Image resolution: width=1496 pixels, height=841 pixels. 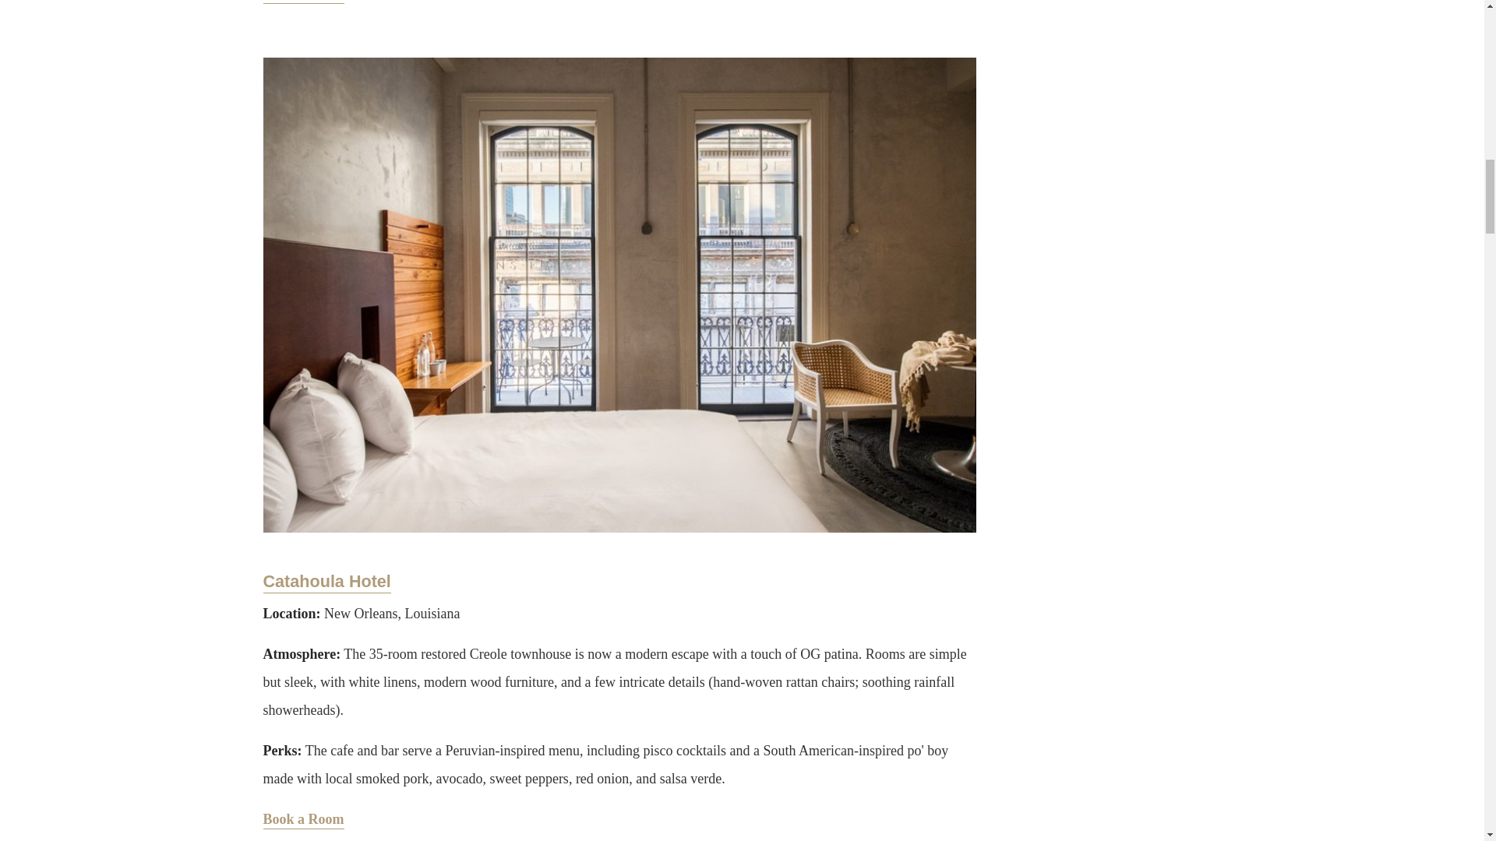 What do you see at coordinates (303, 820) in the screenshot?
I see `Book Catahoula Hotel` at bounding box center [303, 820].